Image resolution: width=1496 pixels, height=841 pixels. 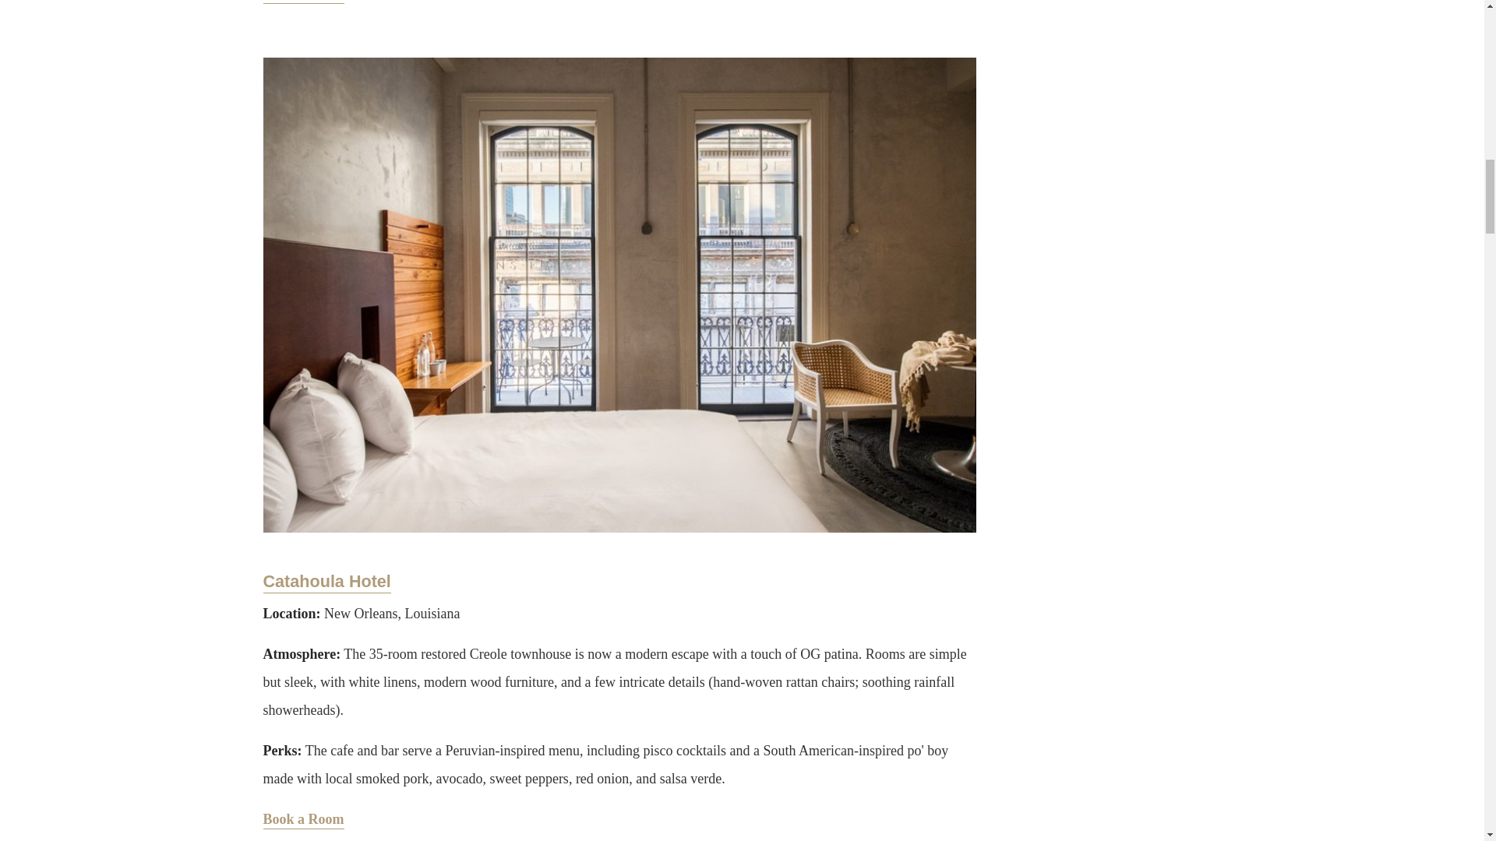 What do you see at coordinates (303, 820) in the screenshot?
I see `Book Catahoula Hotel` at bounding box center [303, 820].